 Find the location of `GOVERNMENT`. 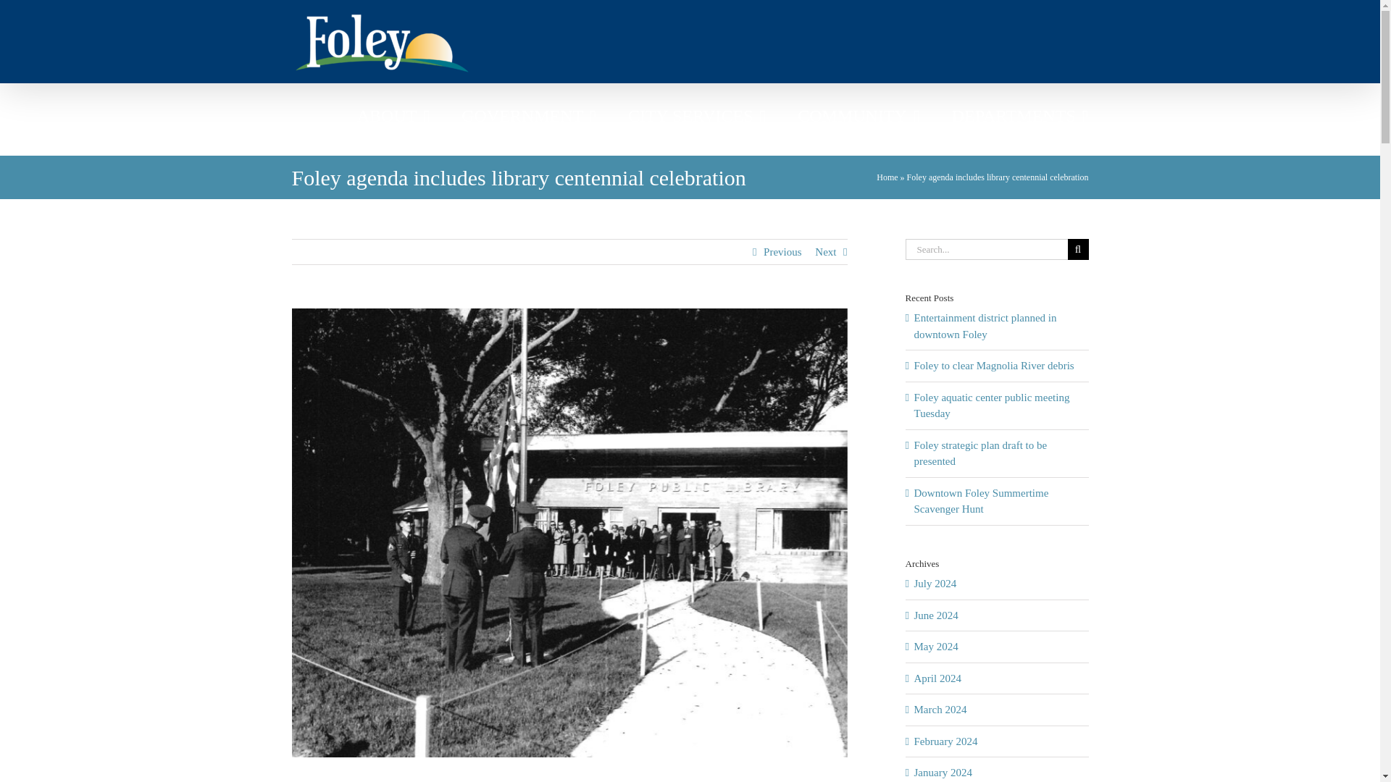

GOVERNMENT is located at coordinates (529, 115).